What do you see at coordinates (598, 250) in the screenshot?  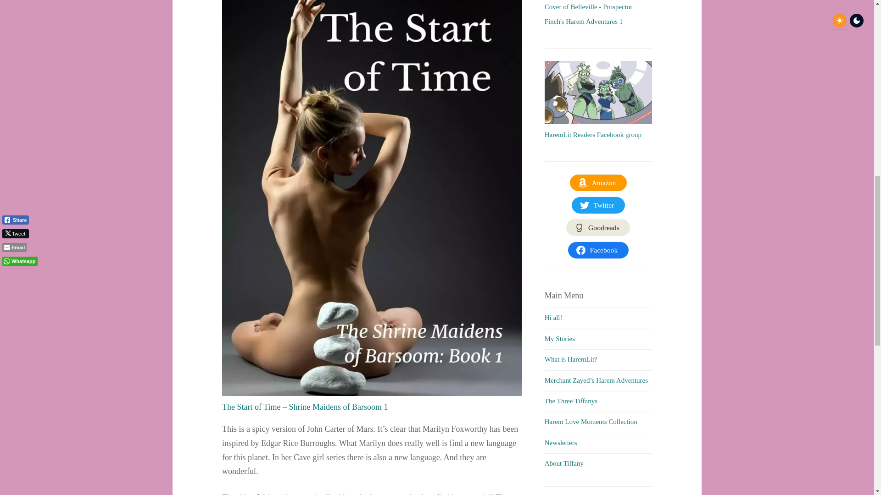 I see `Facebook` at bounding box center [598, 250].